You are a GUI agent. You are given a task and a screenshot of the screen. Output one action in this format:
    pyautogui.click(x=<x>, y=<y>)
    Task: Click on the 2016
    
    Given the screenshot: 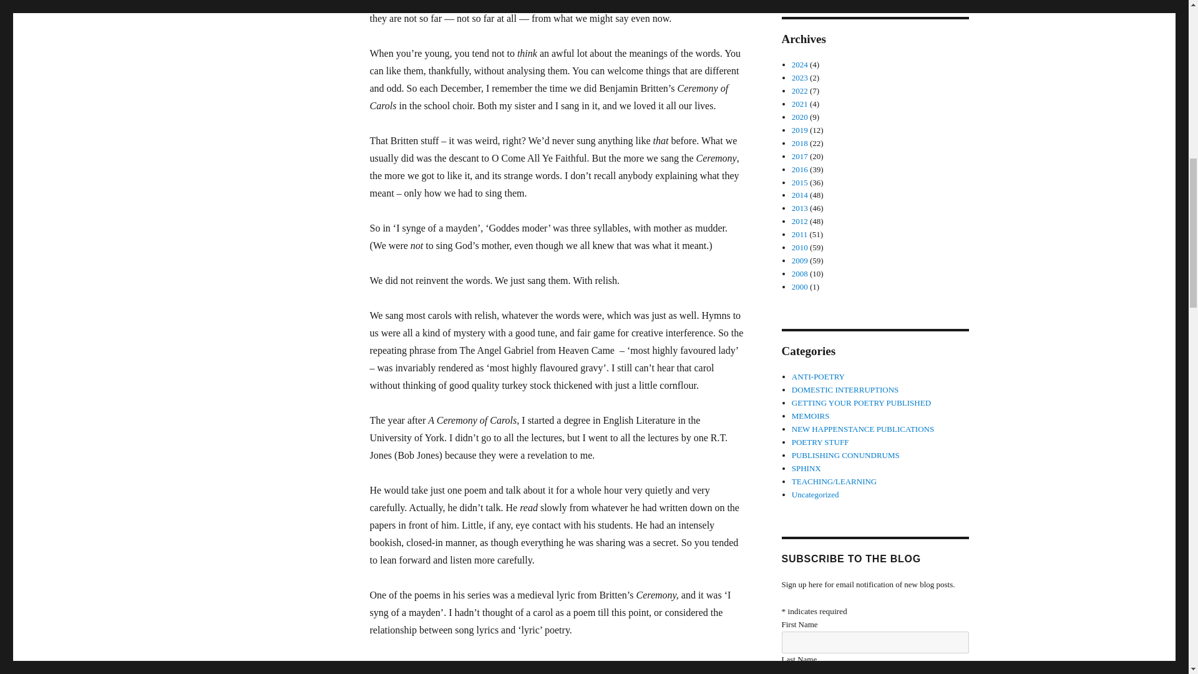 What is the action you would take?
    pyautogui.click(x=800, y=168)
    